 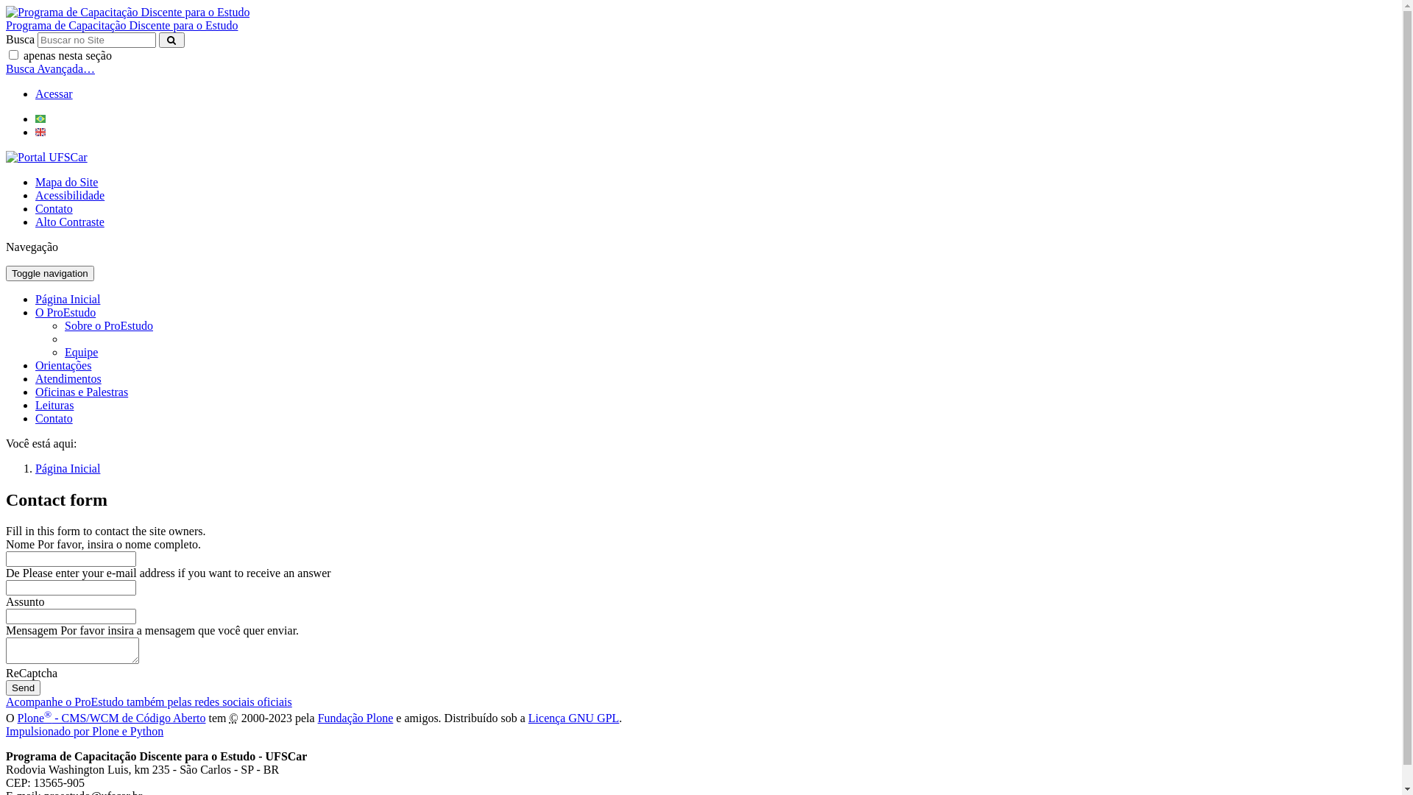 What do you see at coordinates (54, 405) in the screenshot?
I see `Leituras` at bounding box center [54, 405].